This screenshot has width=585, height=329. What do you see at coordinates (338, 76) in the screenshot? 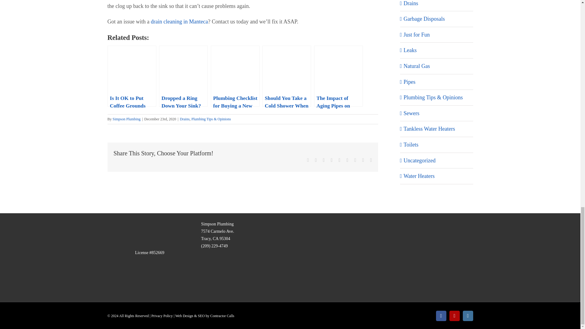
I see `The Impact of Aging Pipes on Drain Cleaning` at bounding box center [338, 76].